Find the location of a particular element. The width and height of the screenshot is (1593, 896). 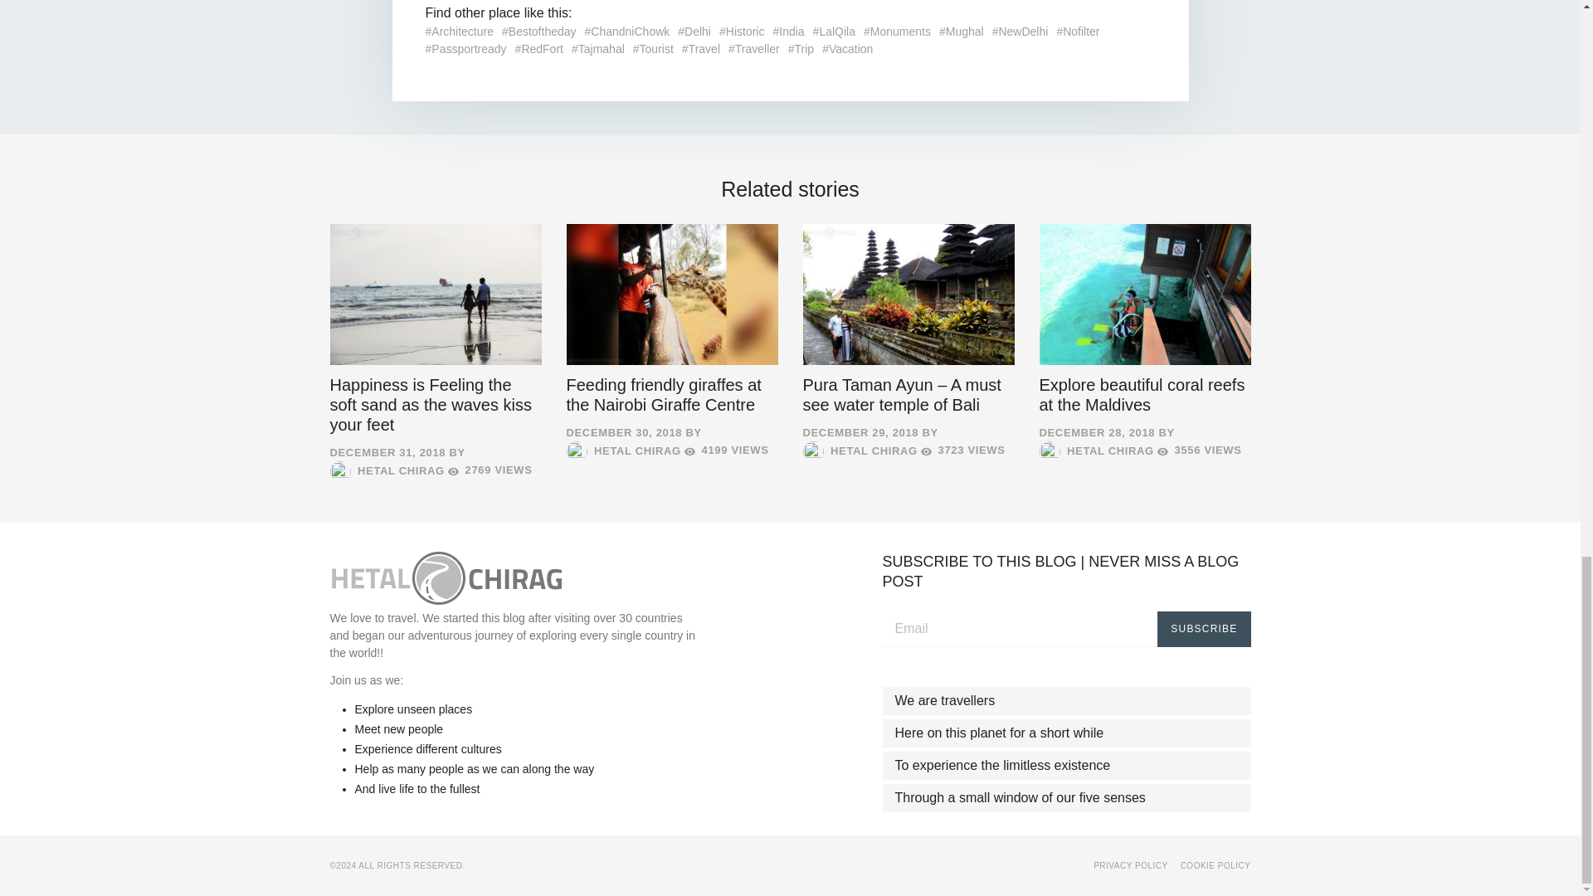

Subscribe is located at coordinates (1204, 627).